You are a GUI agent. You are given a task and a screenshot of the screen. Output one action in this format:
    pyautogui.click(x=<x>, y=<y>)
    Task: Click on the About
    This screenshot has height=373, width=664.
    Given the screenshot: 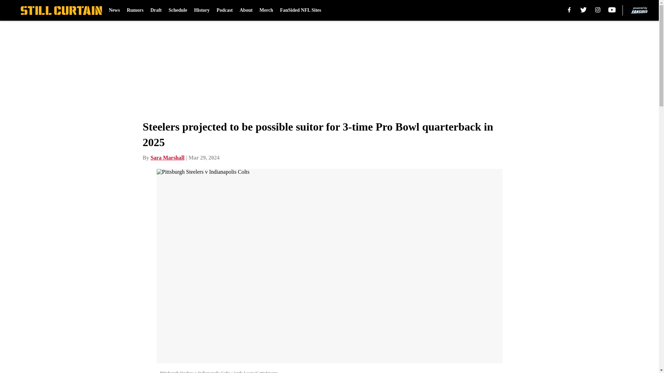 What is the action you would take?
    pyautogui.click(x=246, y=10)
    